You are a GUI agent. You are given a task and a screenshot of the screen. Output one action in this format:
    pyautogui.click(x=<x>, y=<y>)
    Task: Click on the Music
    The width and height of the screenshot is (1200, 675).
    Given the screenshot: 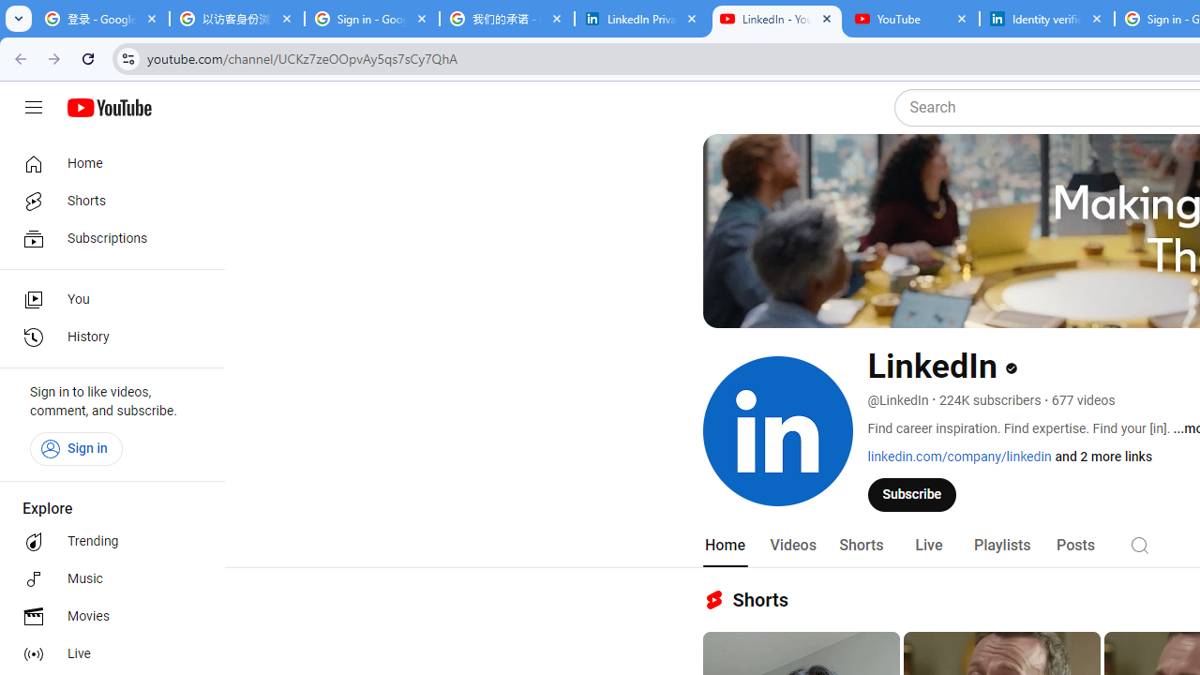 What is the action you would take?
    pyautogui.click(x=107, y=579)
    